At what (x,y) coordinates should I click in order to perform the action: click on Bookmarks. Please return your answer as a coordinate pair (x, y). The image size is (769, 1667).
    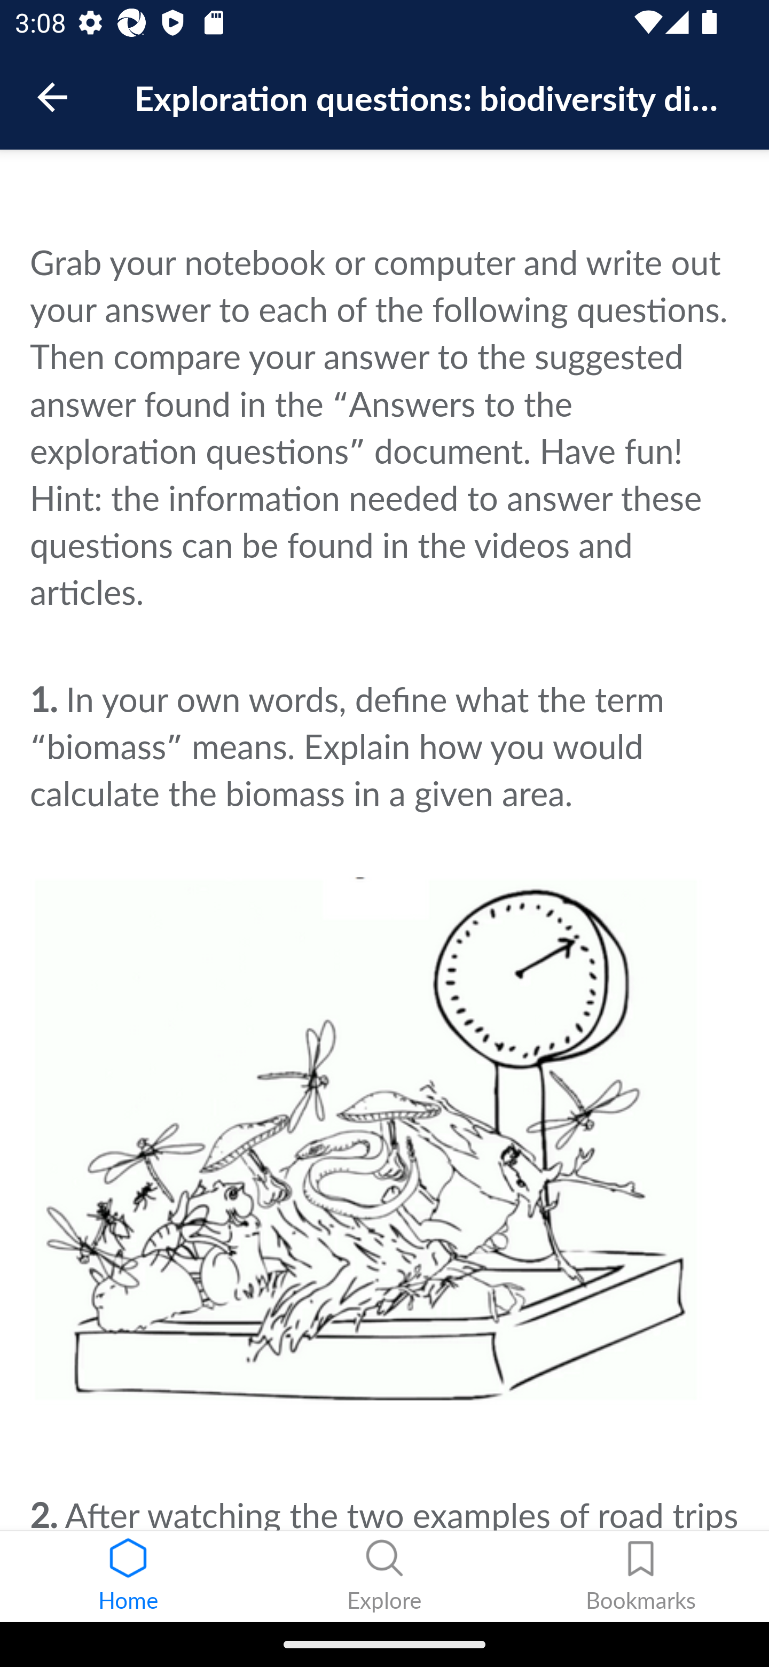
    Looking at the image, I should click on (641, 1577).